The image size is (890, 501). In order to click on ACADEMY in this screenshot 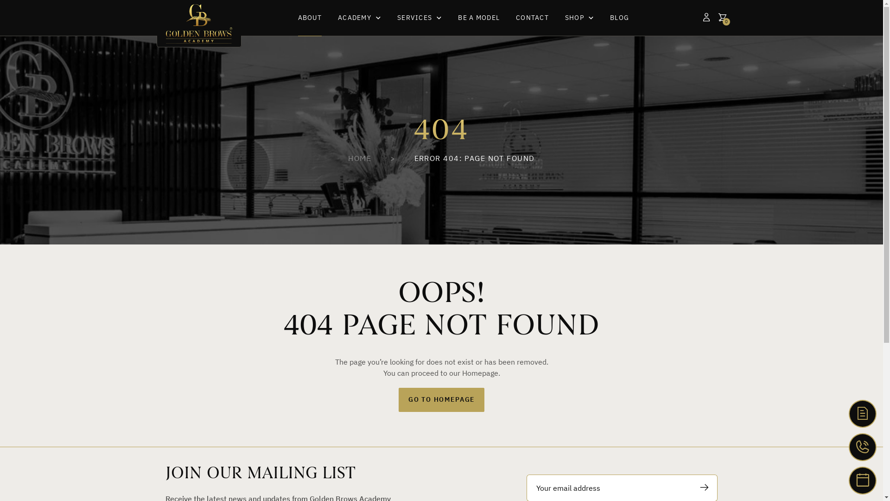, I will do `click(360, 18)`.